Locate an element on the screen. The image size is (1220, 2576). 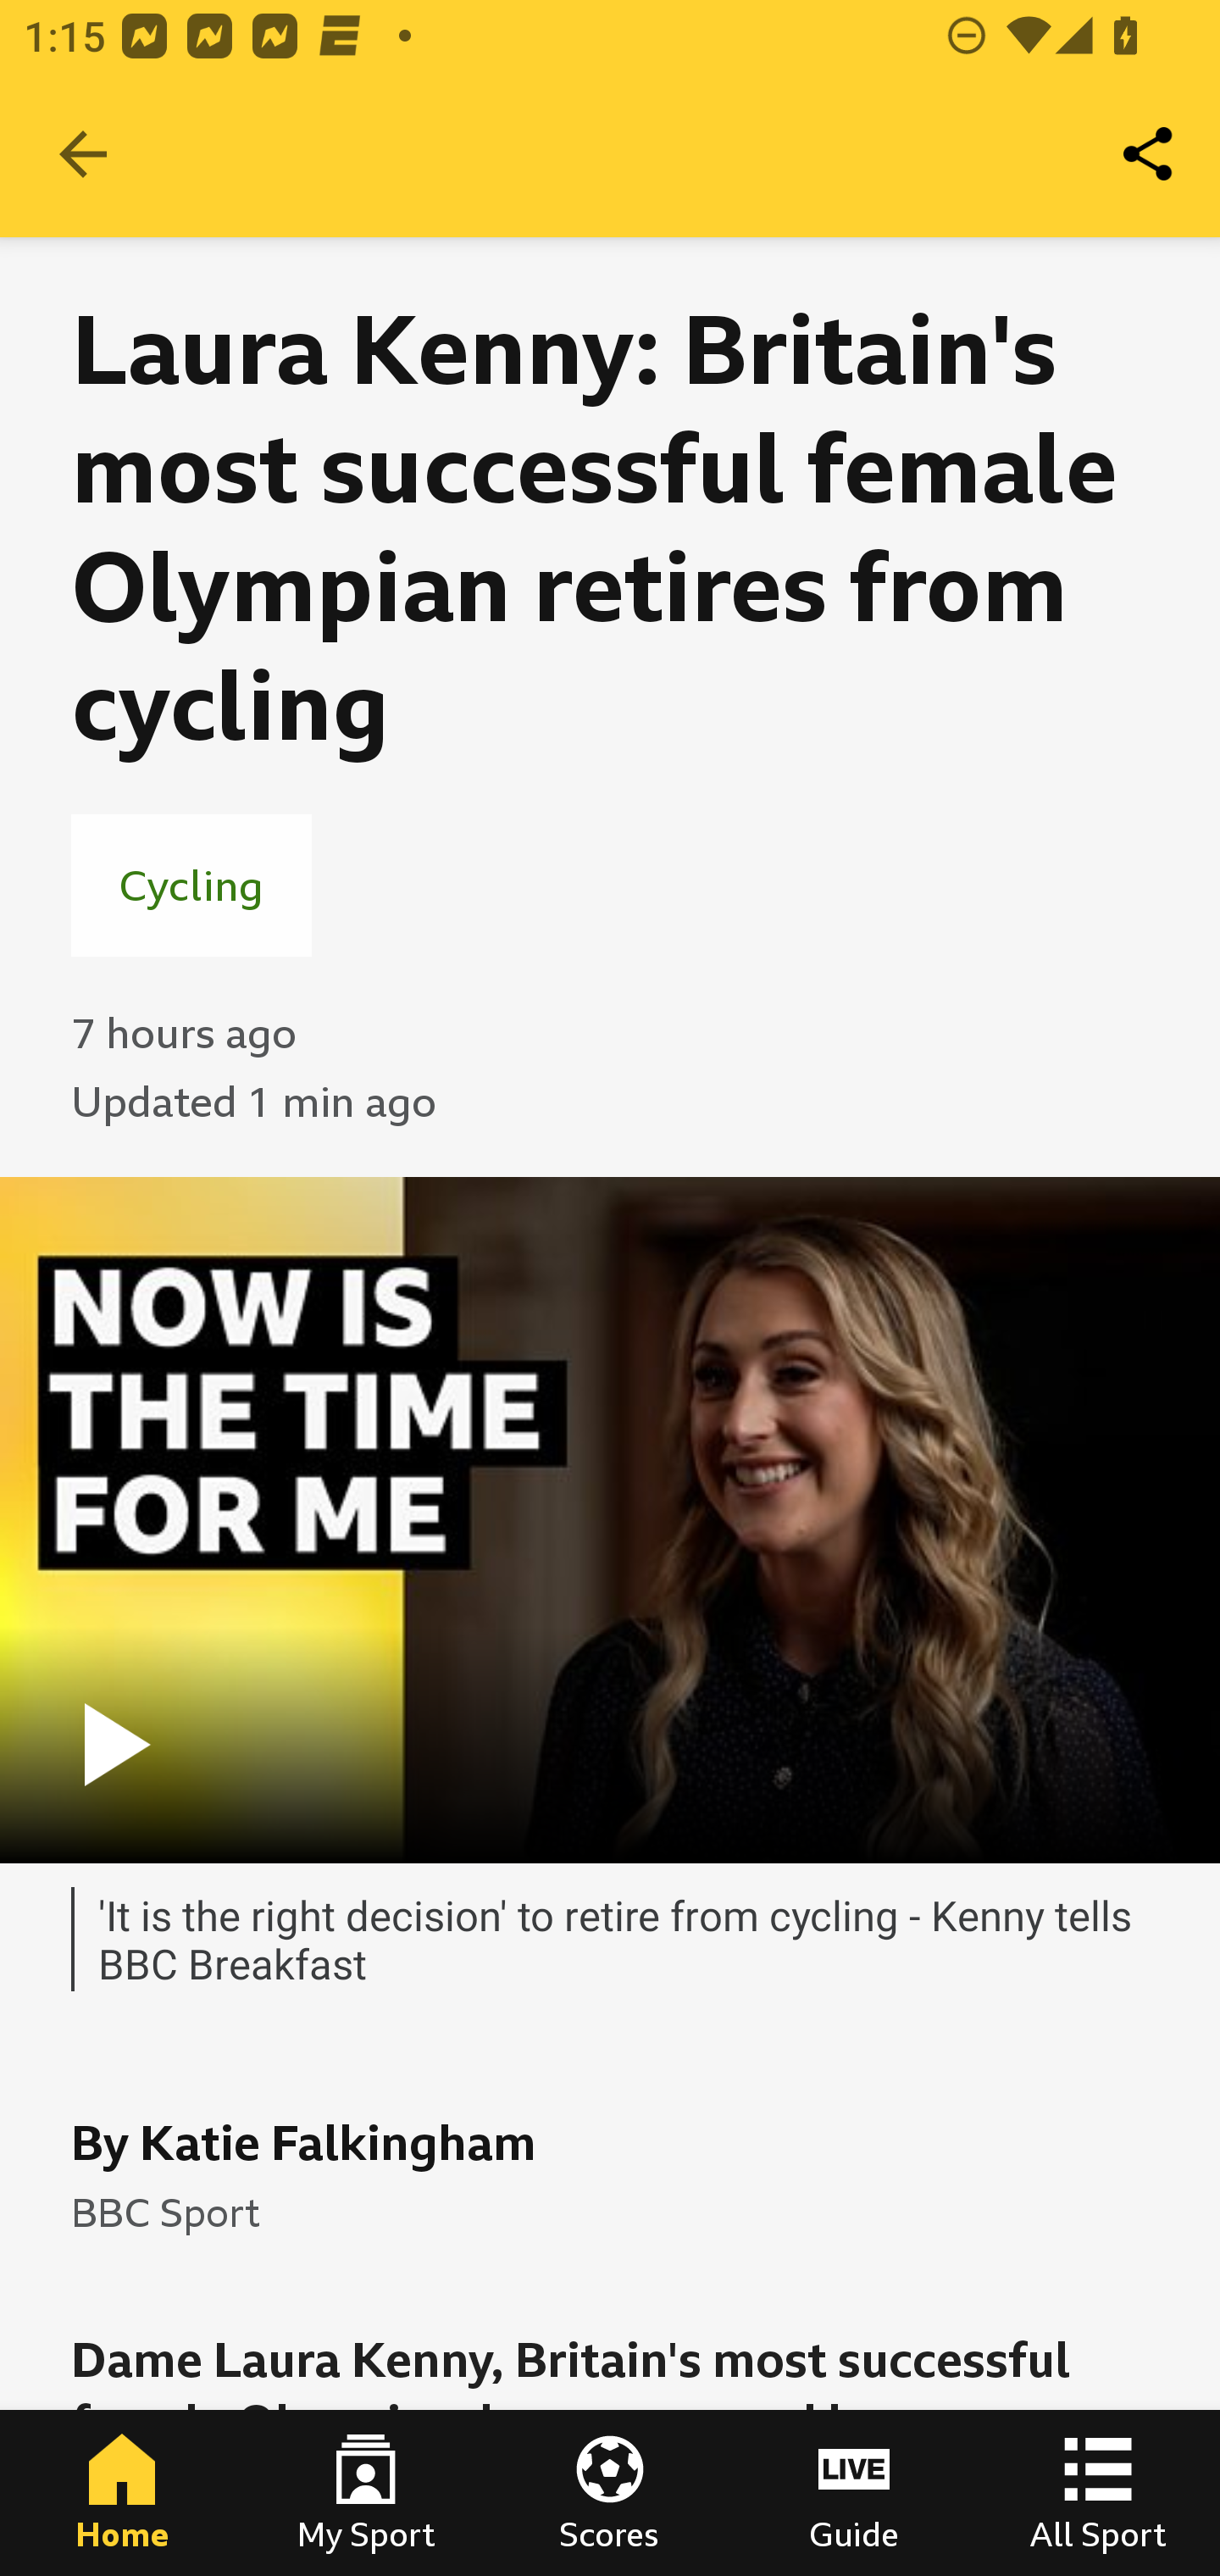
Cycling is located at coordinates (191, 885).